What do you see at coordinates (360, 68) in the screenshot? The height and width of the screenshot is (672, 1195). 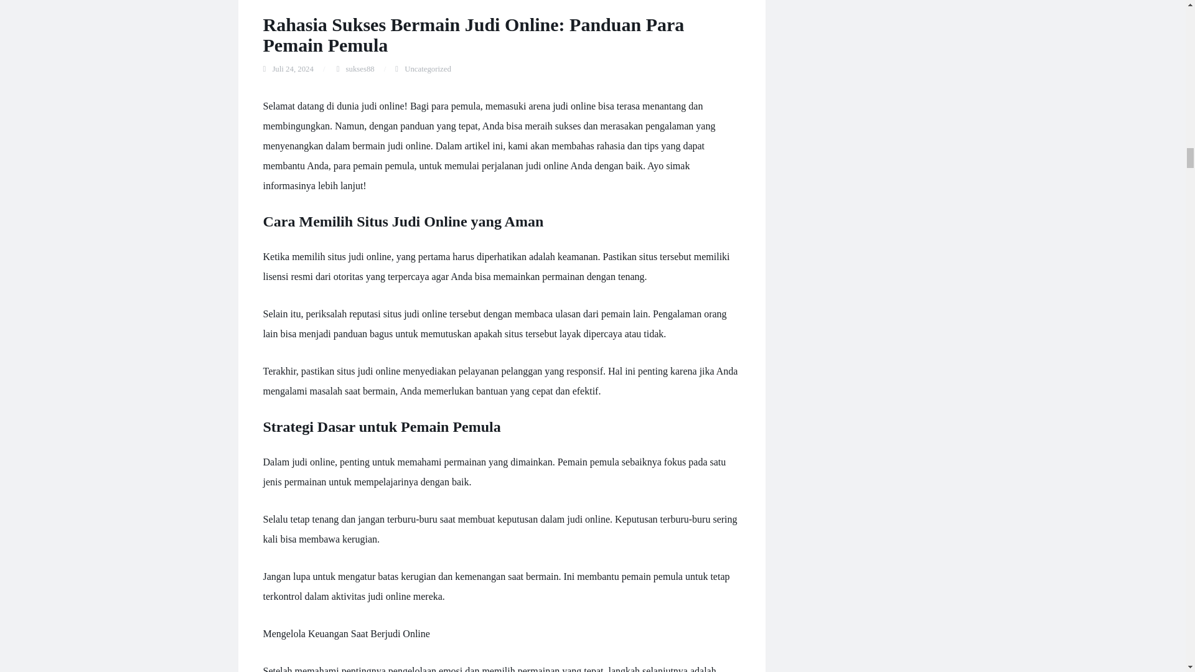 I see `sukses88` at bounding box center [360, 68].